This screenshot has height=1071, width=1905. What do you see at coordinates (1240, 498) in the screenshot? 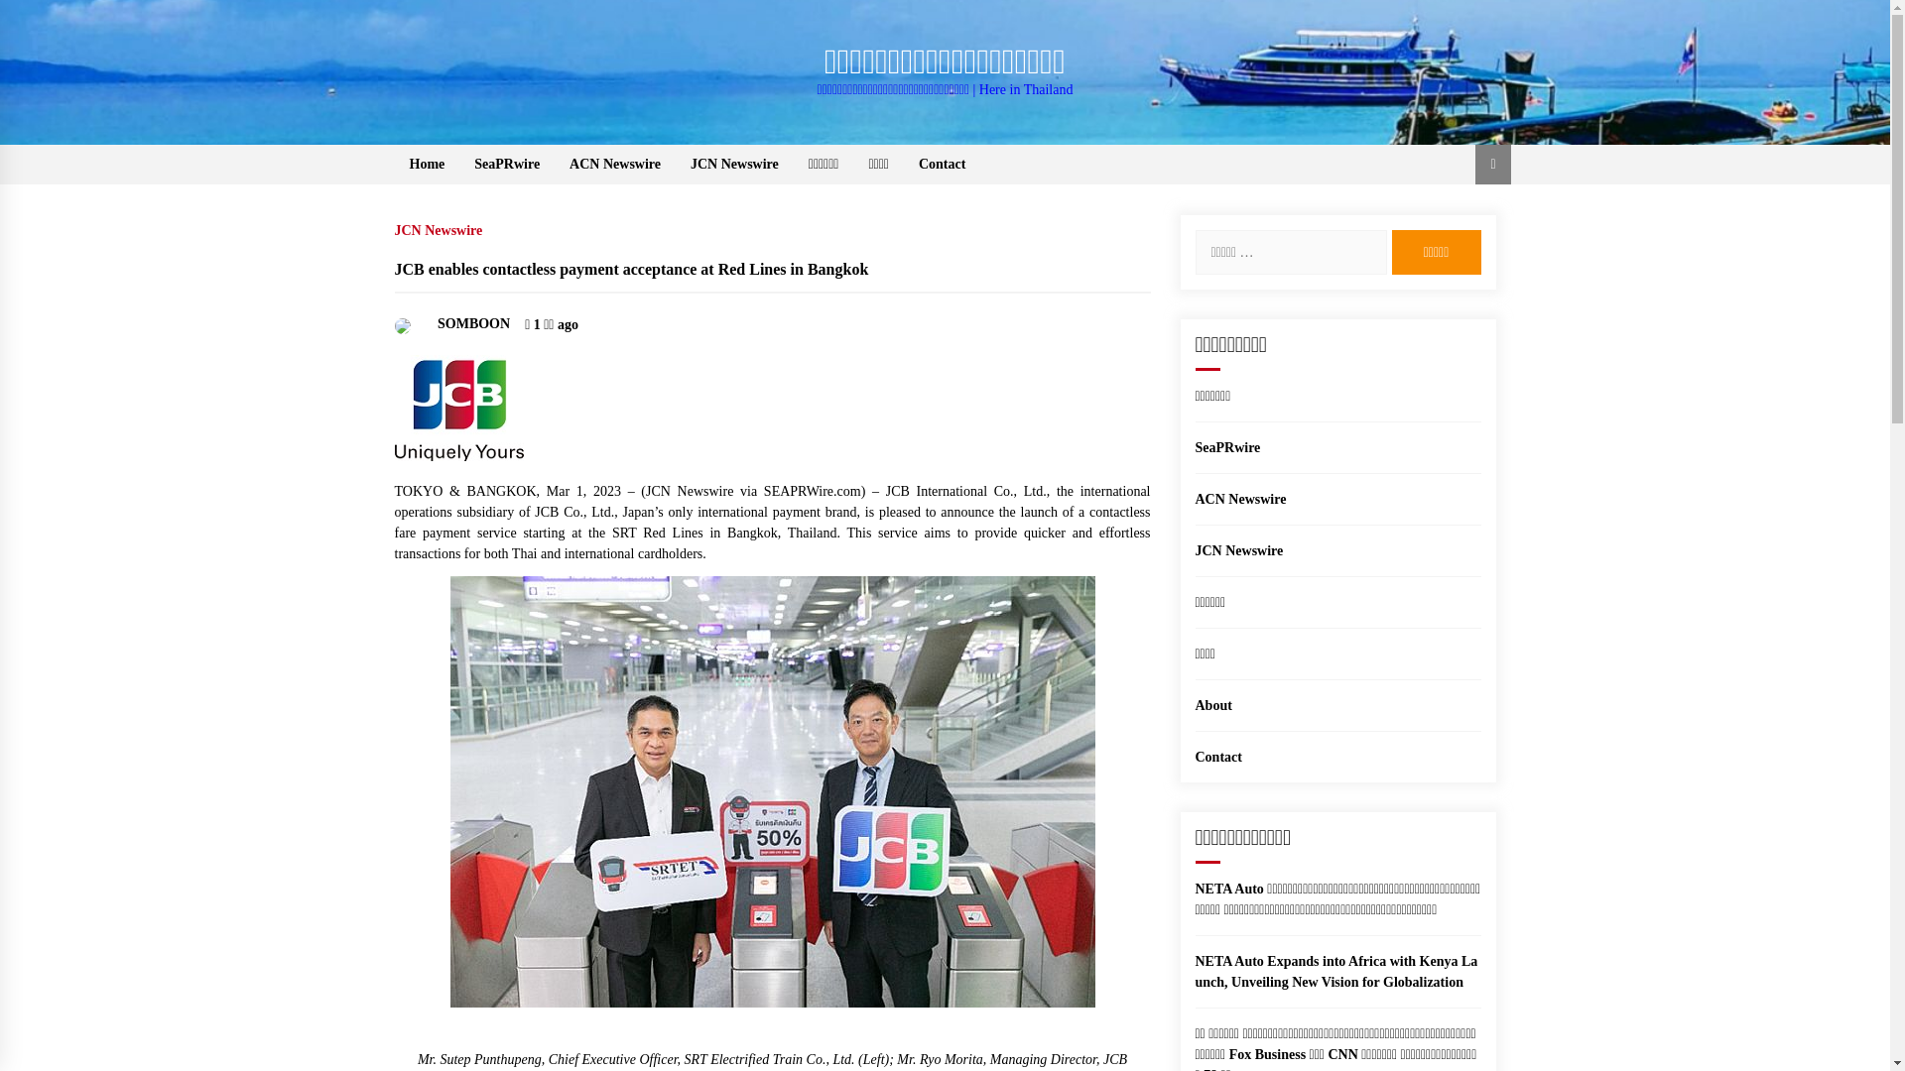
I see `ACN Newswire` at bounding box center [1240, 498].